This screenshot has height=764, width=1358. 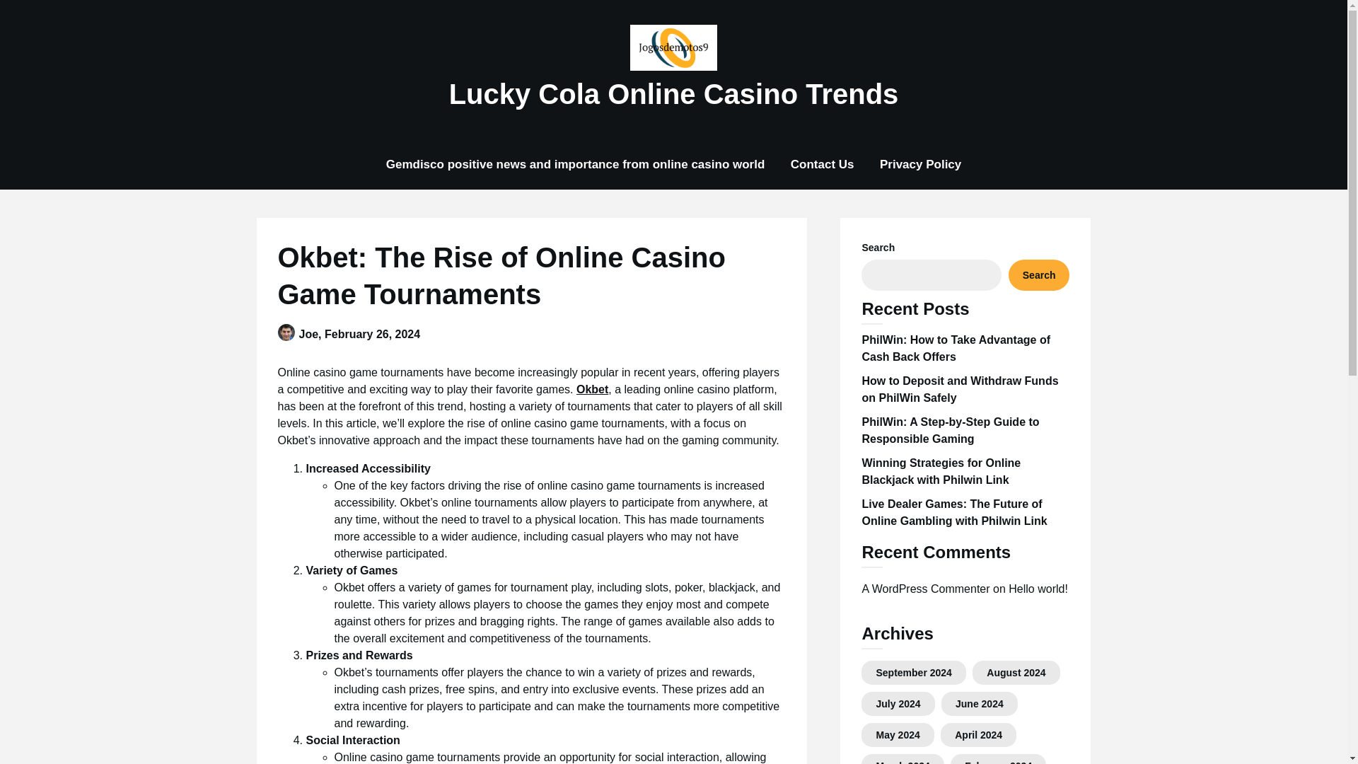 What do you see at coordinates (959, 389) in the screenshot?
I see `How to Deposit and Withdraw Funds on PhilWin Safely` at bounding box center [959, 389].